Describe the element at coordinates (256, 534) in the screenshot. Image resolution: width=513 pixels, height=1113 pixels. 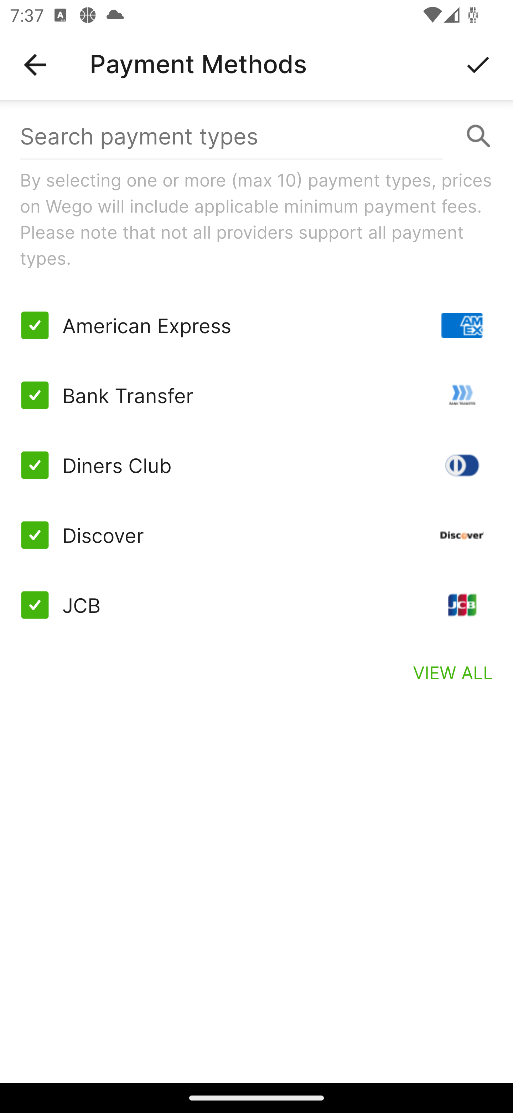
I see `Discover` at that location.